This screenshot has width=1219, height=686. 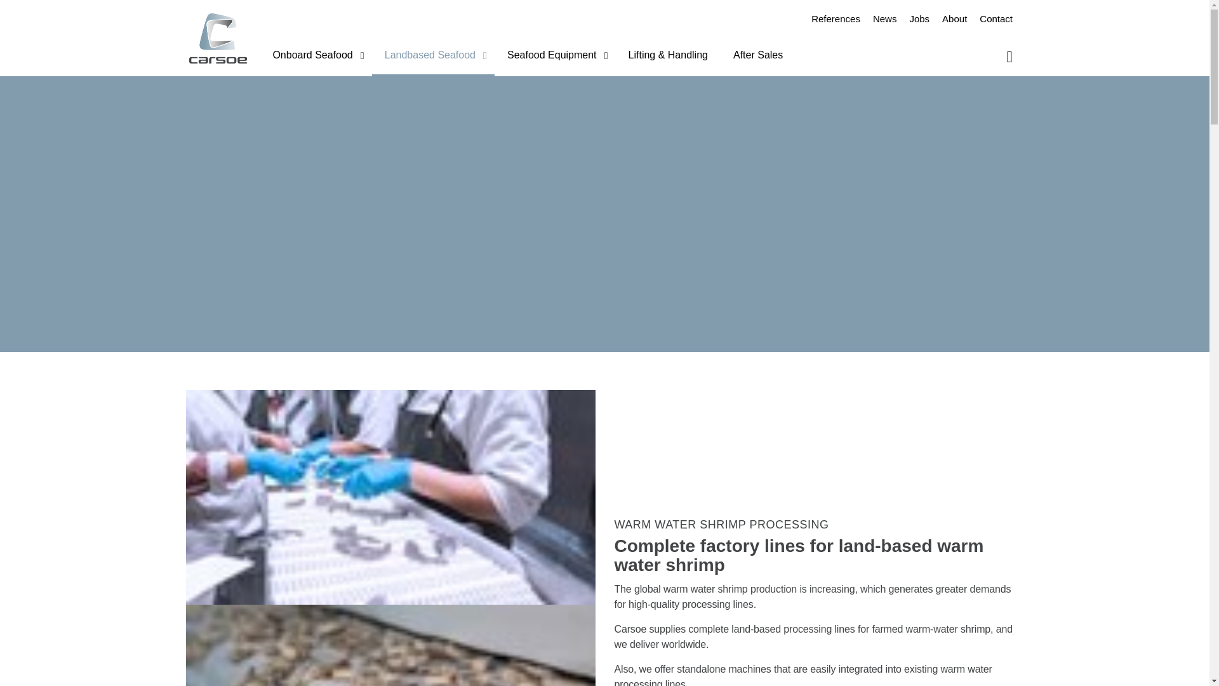 What do you see at coordinates (836, 19) in the screenshot?
I see `References` at bounding box center [836, 19].